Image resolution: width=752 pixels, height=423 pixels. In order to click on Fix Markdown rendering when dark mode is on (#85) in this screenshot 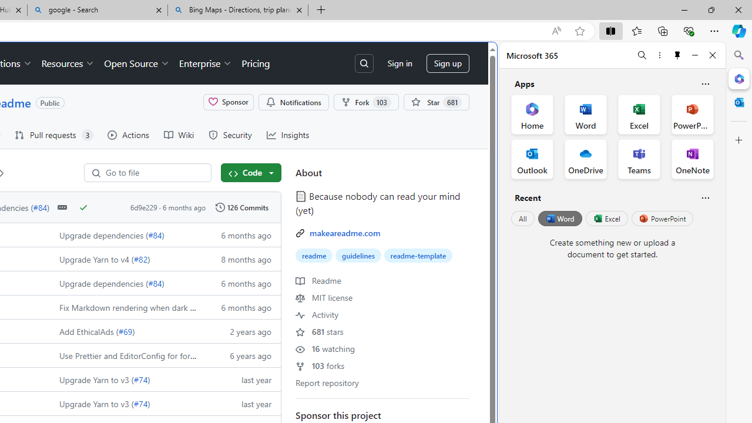, I will do `click(125, 307)`.